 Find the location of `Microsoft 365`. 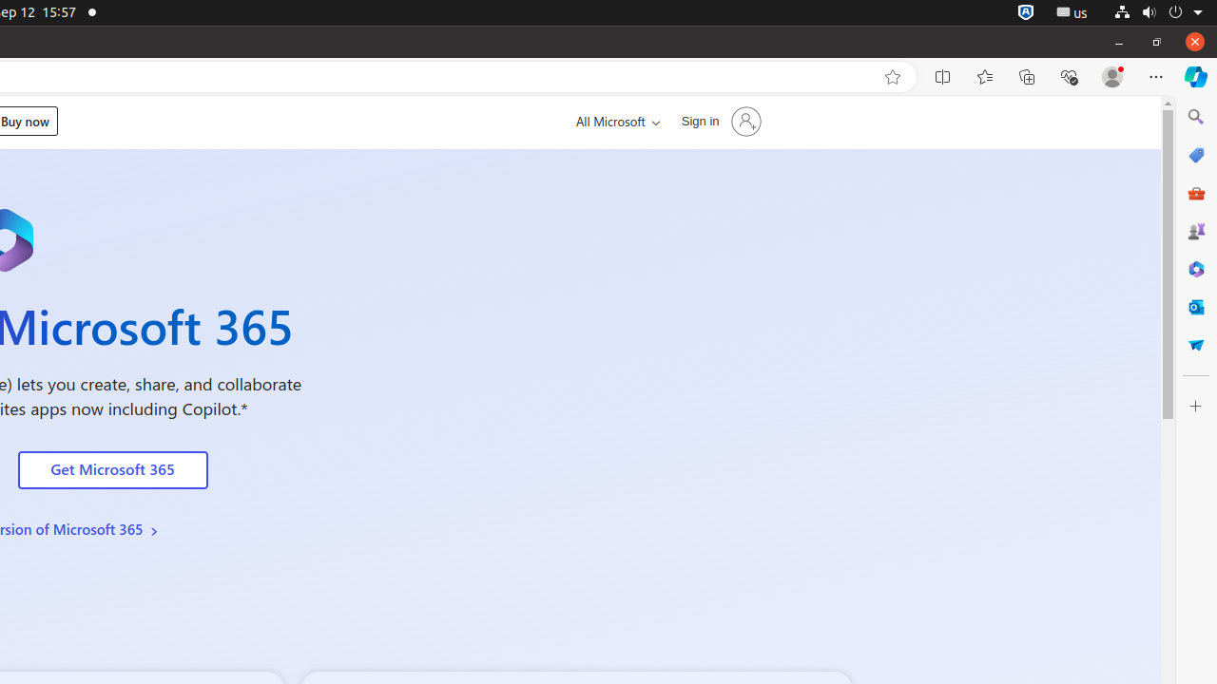

Microsoft 365 is located at coordinates (1196, 269).